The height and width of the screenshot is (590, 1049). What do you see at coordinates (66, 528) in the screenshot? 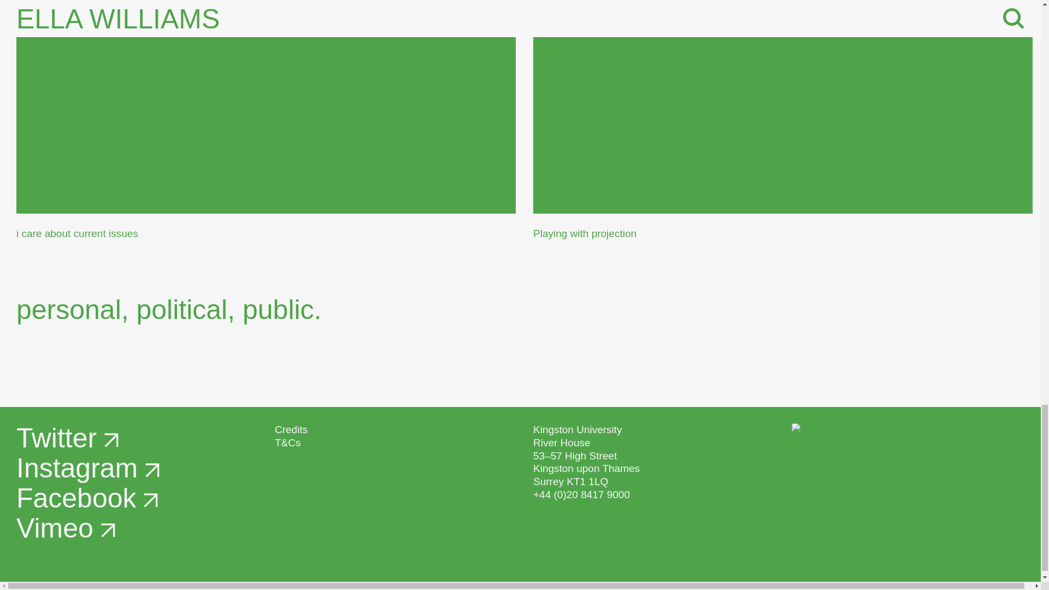
I see `Vimeo` at bounding box center [66, 528].